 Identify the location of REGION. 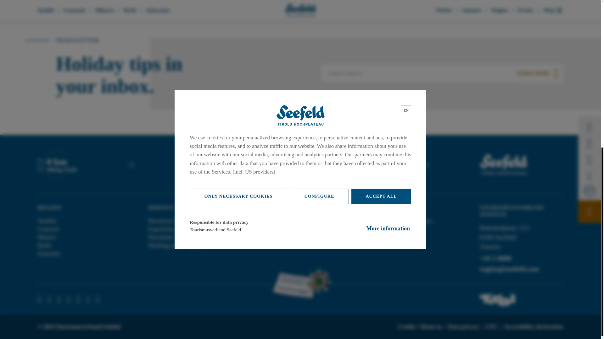
(49, 208).